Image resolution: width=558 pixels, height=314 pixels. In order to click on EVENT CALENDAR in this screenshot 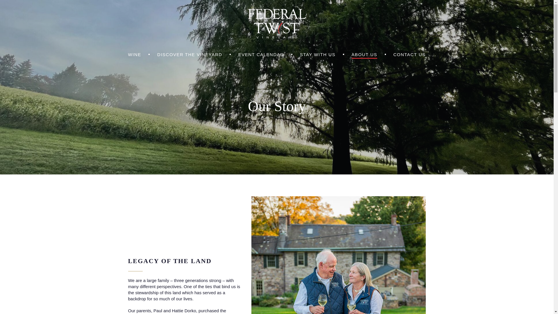, I will do `click(261, 55)`.